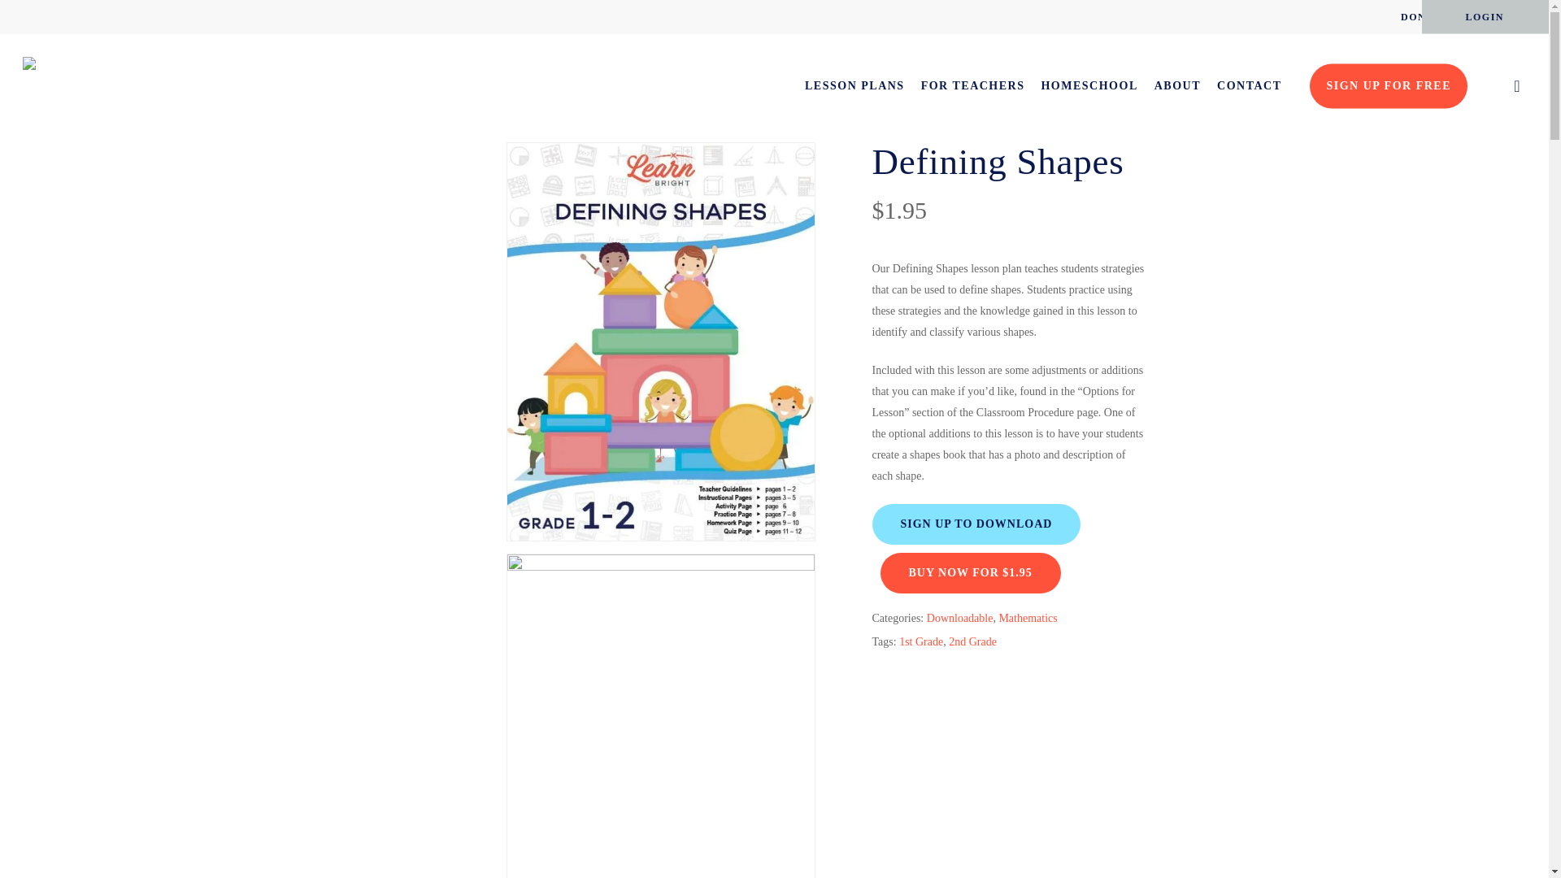 Image resolution: width=1561 pixels, height=878 pixels. I want to click on 2nd Grade, so click(972, 641).